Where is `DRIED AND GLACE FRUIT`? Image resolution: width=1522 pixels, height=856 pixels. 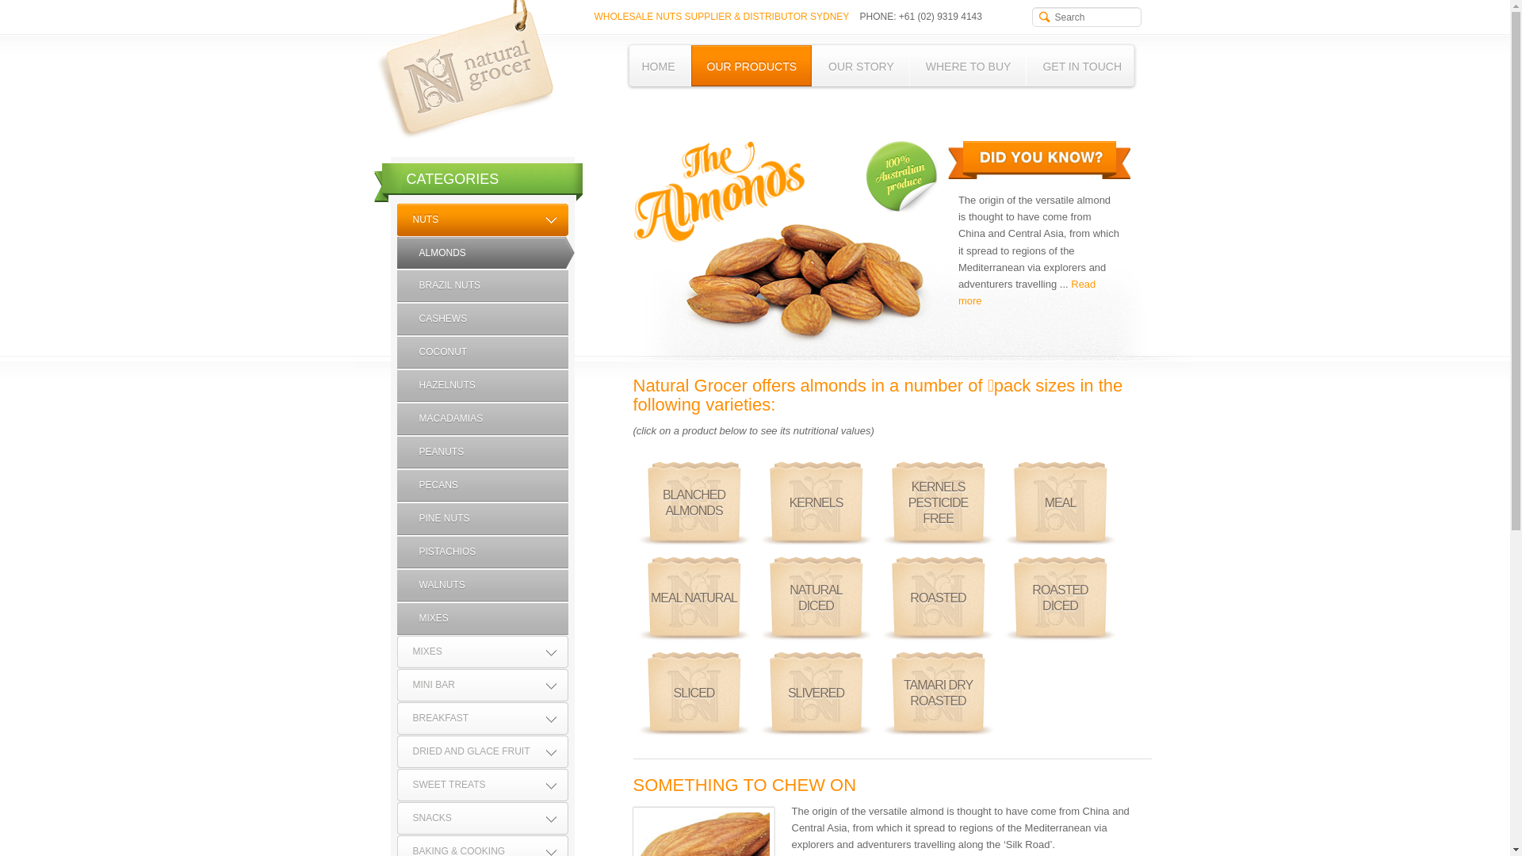 DRIED AND GLACE FRUIT is located at coordinates (482, 751).